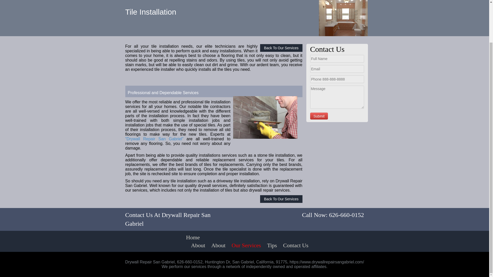 This screenshot has width=493, height=277. I want to click on Home, so click(193, 237).